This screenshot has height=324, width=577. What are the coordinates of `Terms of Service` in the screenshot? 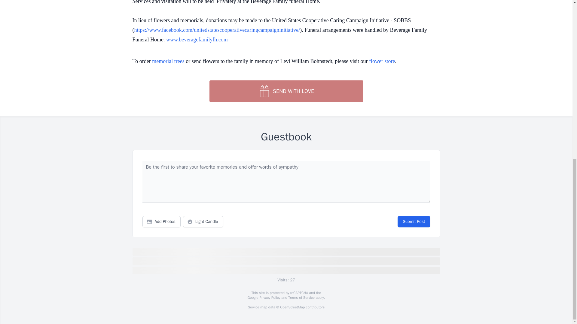 It's located at (301, 298).